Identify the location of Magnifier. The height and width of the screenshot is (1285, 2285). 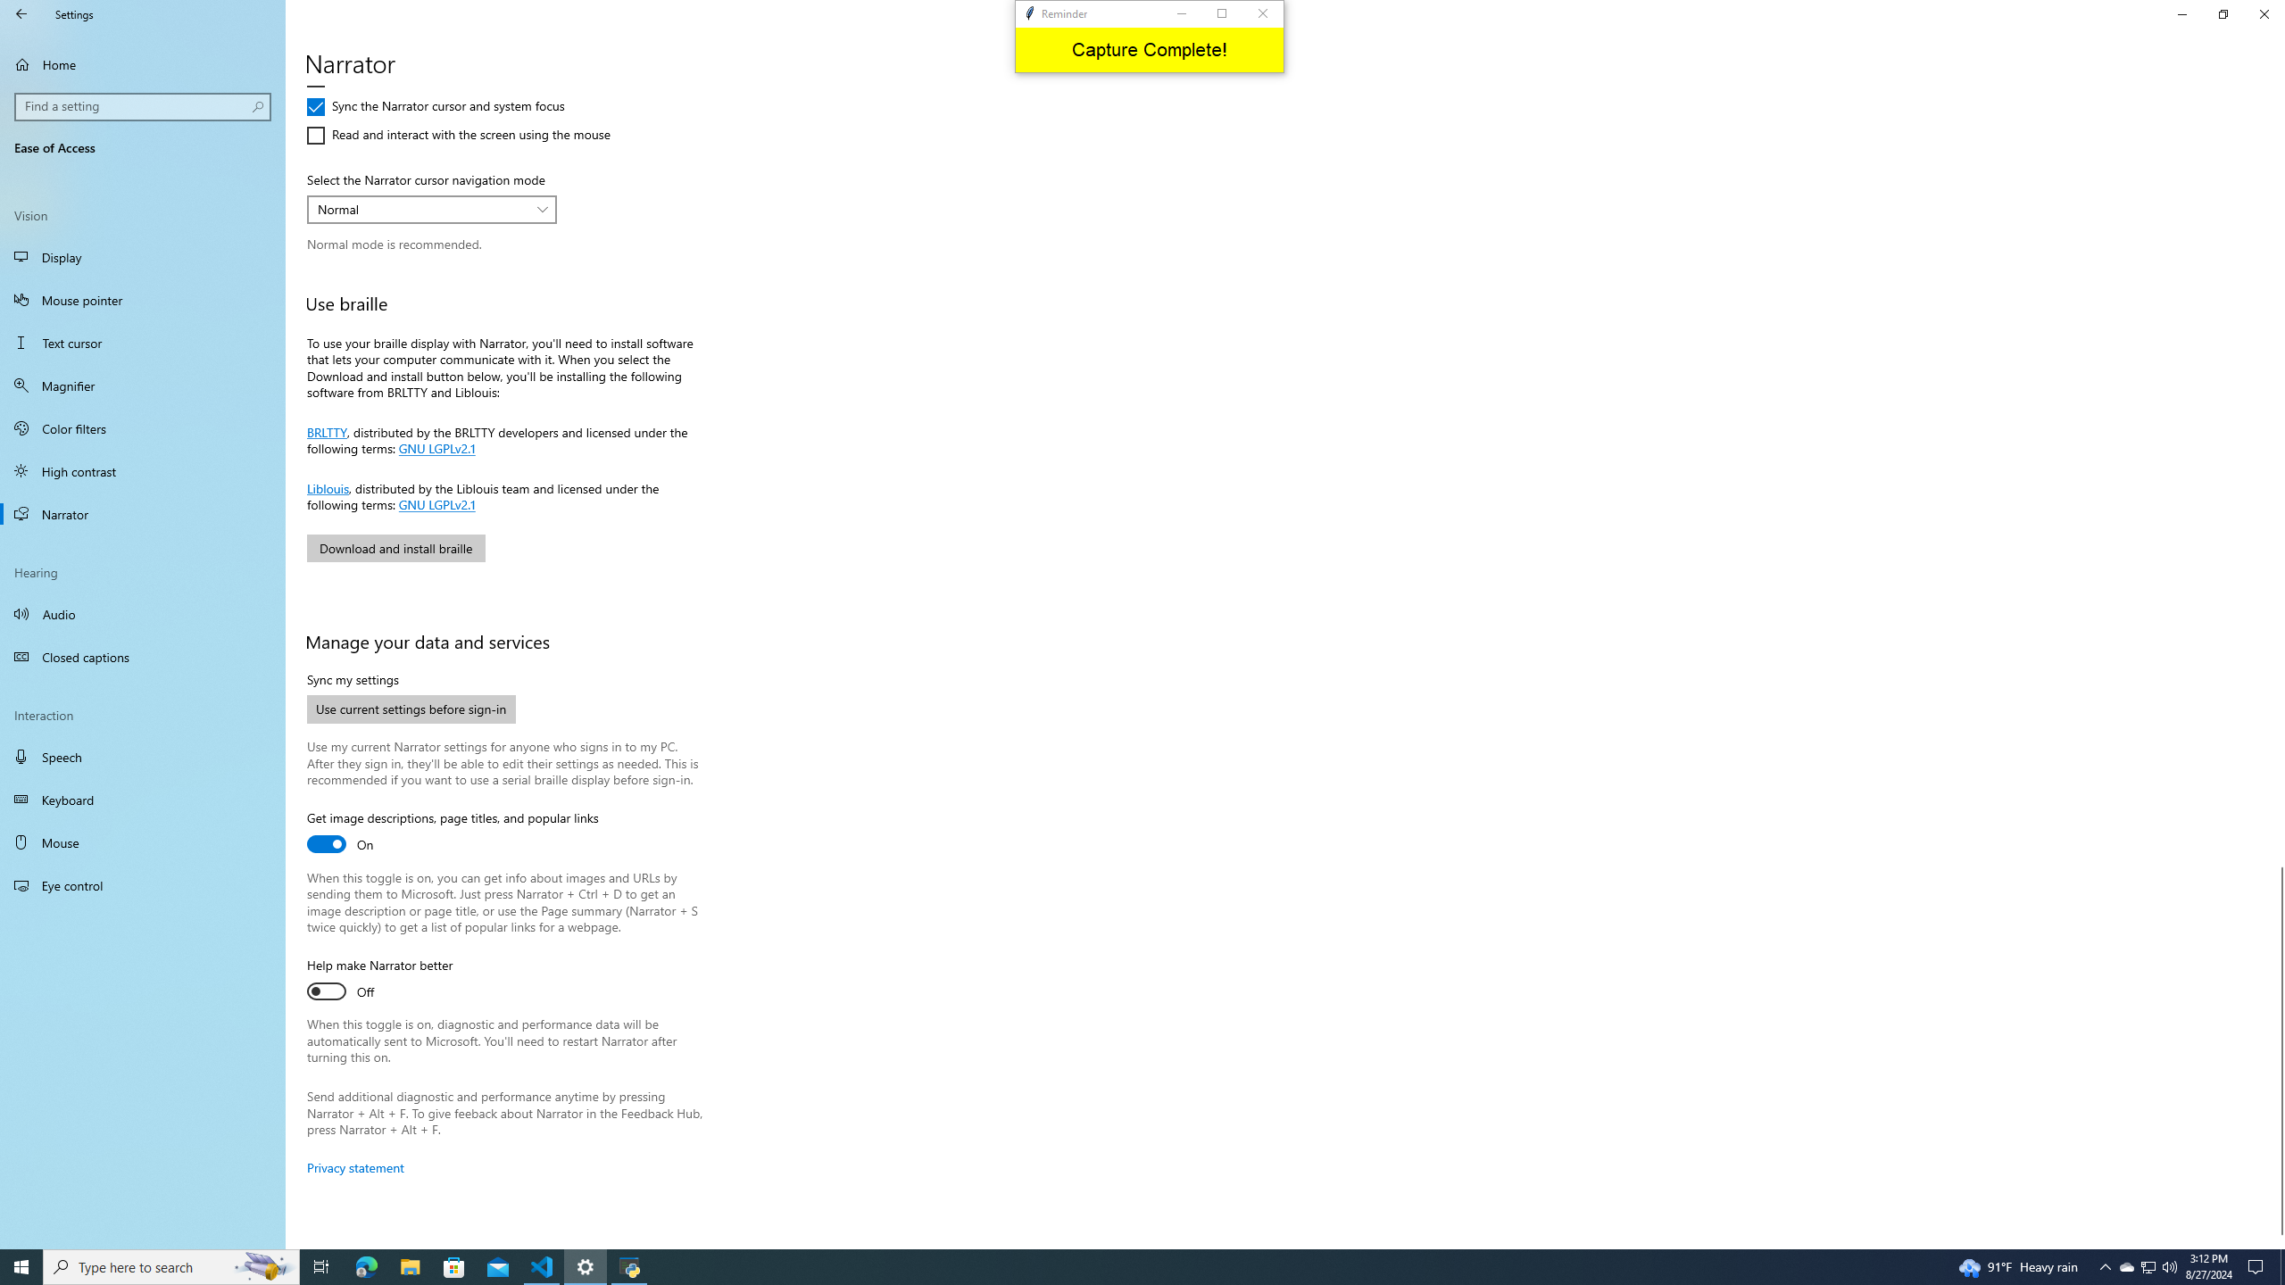
(143, 385).